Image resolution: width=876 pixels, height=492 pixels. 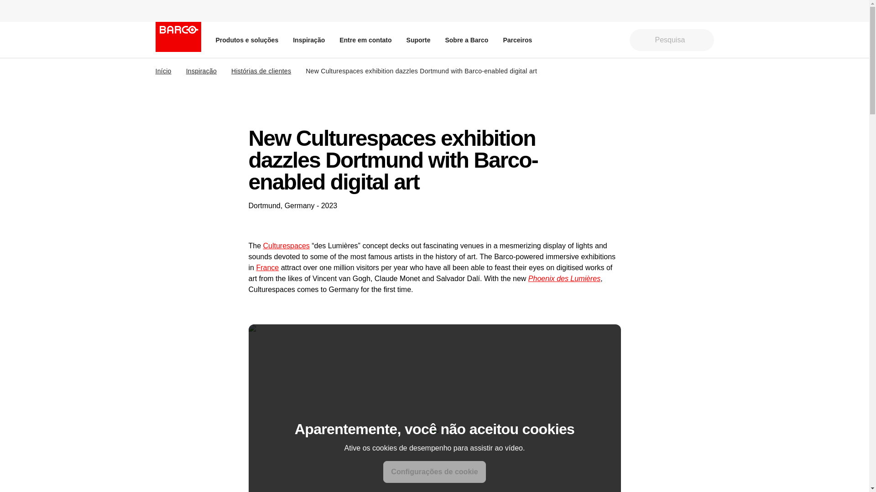 What do you see at coordinates (365, 40) in the screenshot?
I see `Entre em contato` at bounding box center [365, 40].